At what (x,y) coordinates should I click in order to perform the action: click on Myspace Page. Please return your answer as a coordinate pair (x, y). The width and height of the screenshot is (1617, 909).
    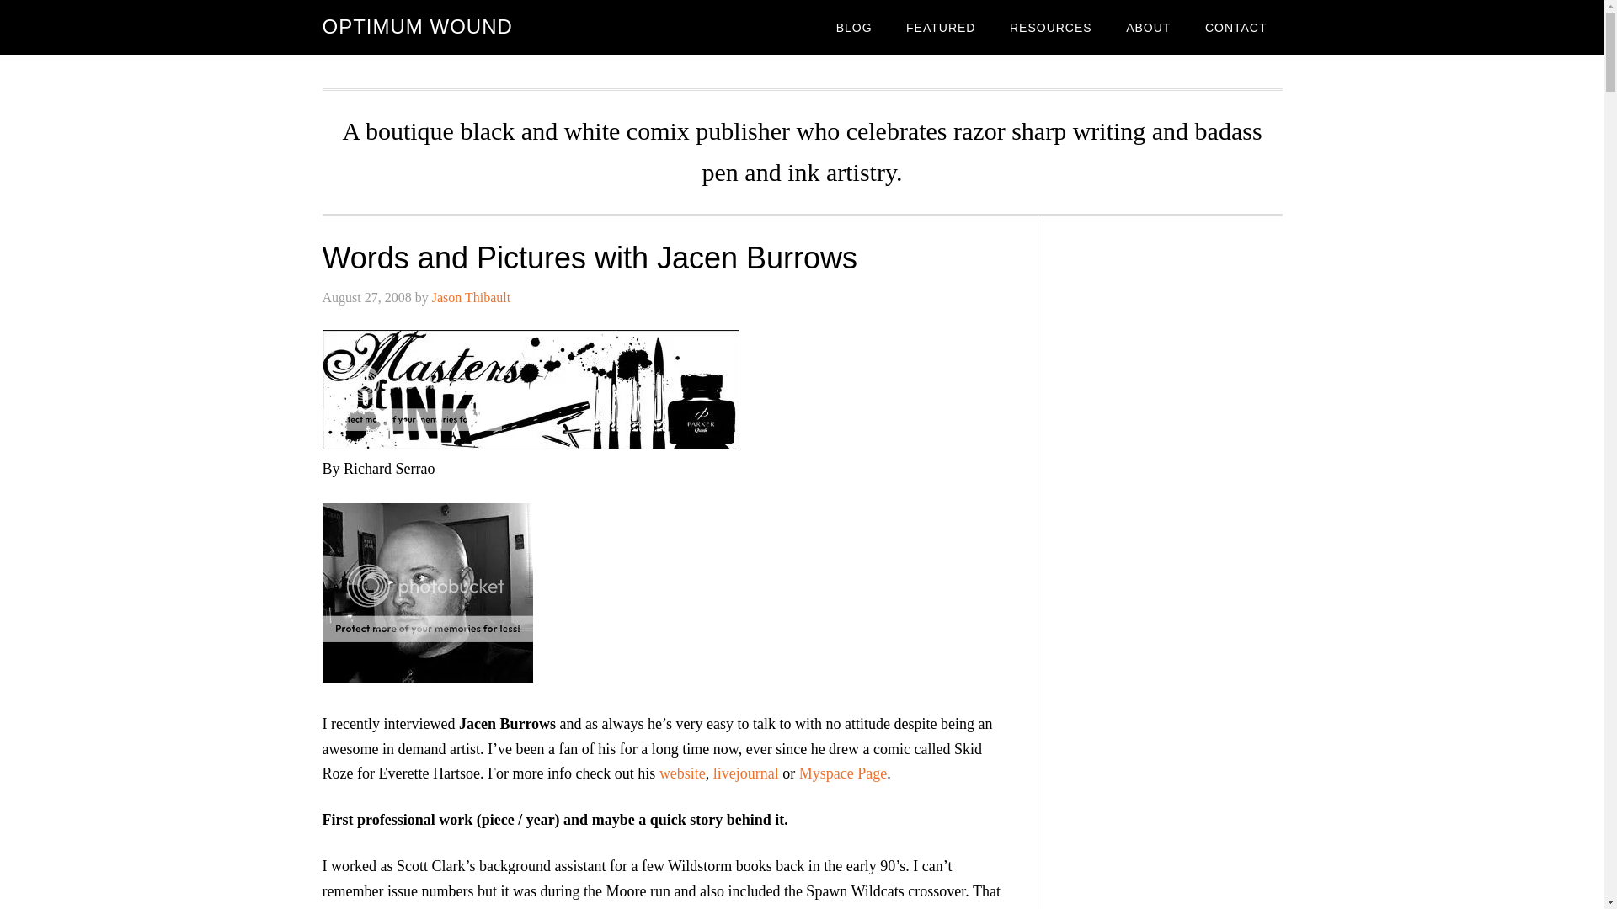
    Looking at the image, I should click on (842, 773).